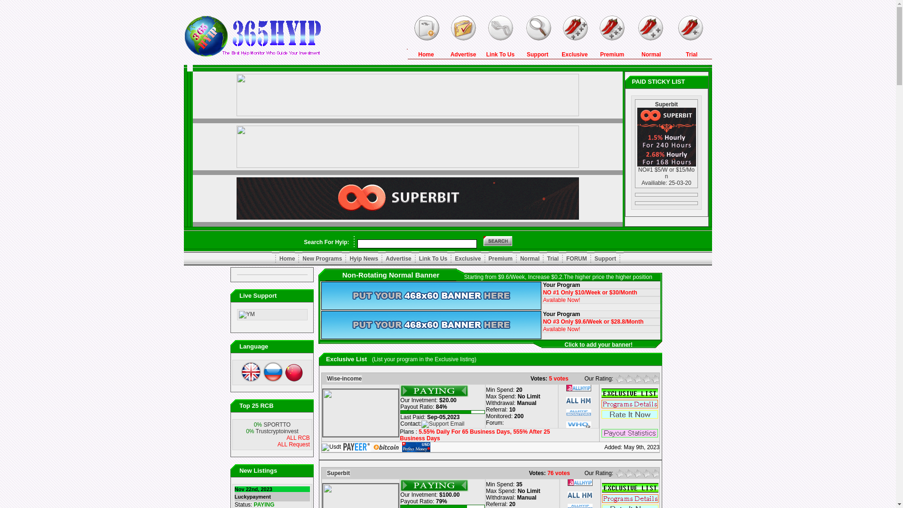 The image size is (903, 508). What do you see at coordinates (629, 423) in the screenshot?
I see ` ` at bounding box center [629, 423].